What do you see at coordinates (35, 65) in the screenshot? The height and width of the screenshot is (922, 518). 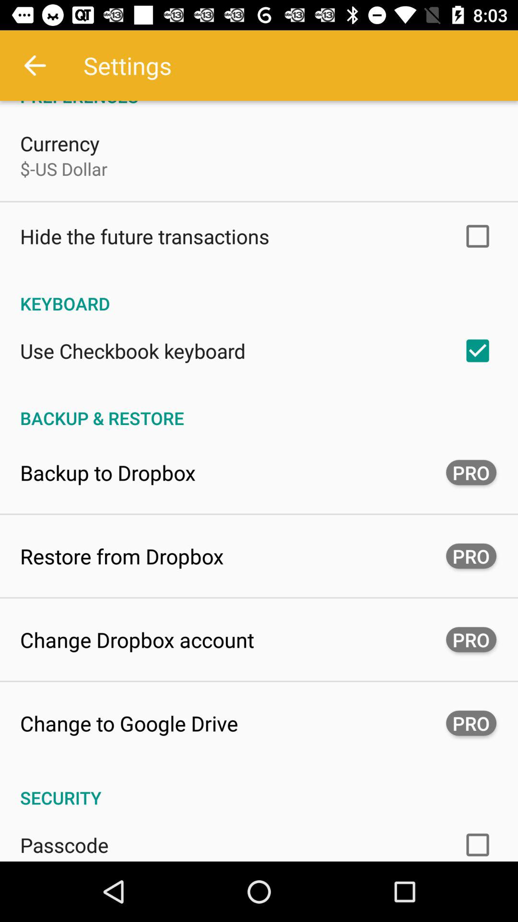 I see `turn off the app above the preferences app` at bounding box center [35, 65].